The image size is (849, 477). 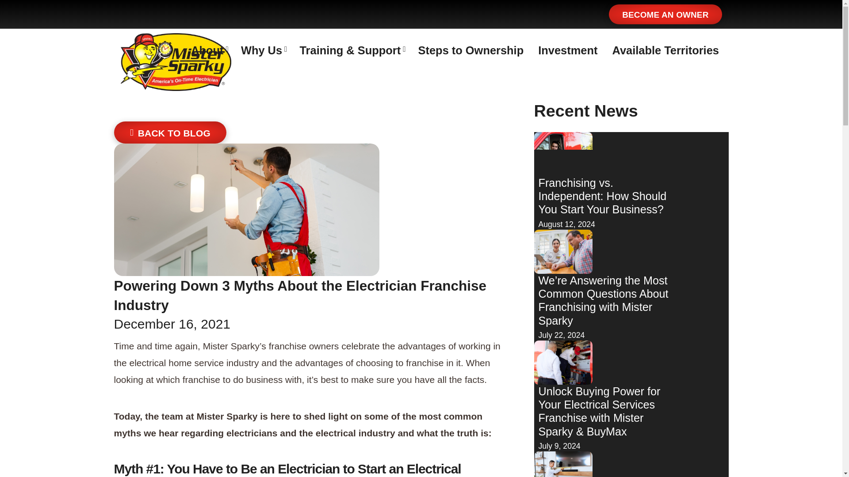 What do you see at coordinates (665, 14) in the screenshot?
I see `BECOME AN OWNER` at bounding box center [665, 14].